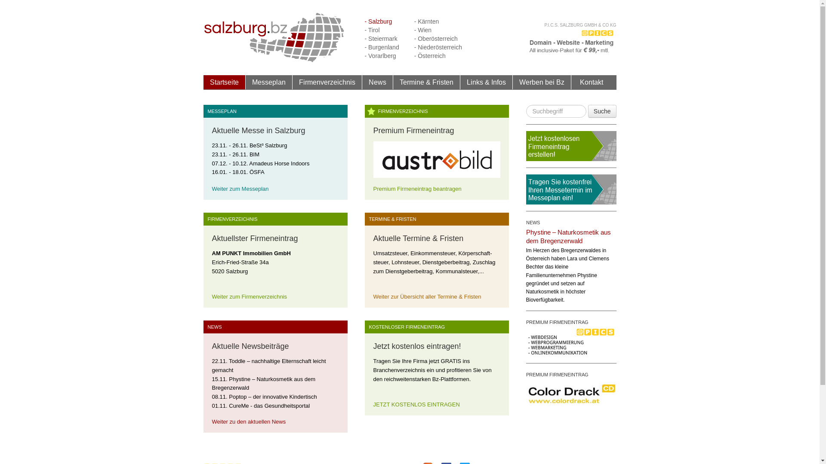 The width and height of the screenshot is (826, 464). Describe the element at coordinates (542, 82) in the screenshot. I see `Werben bei Bz` at that location.